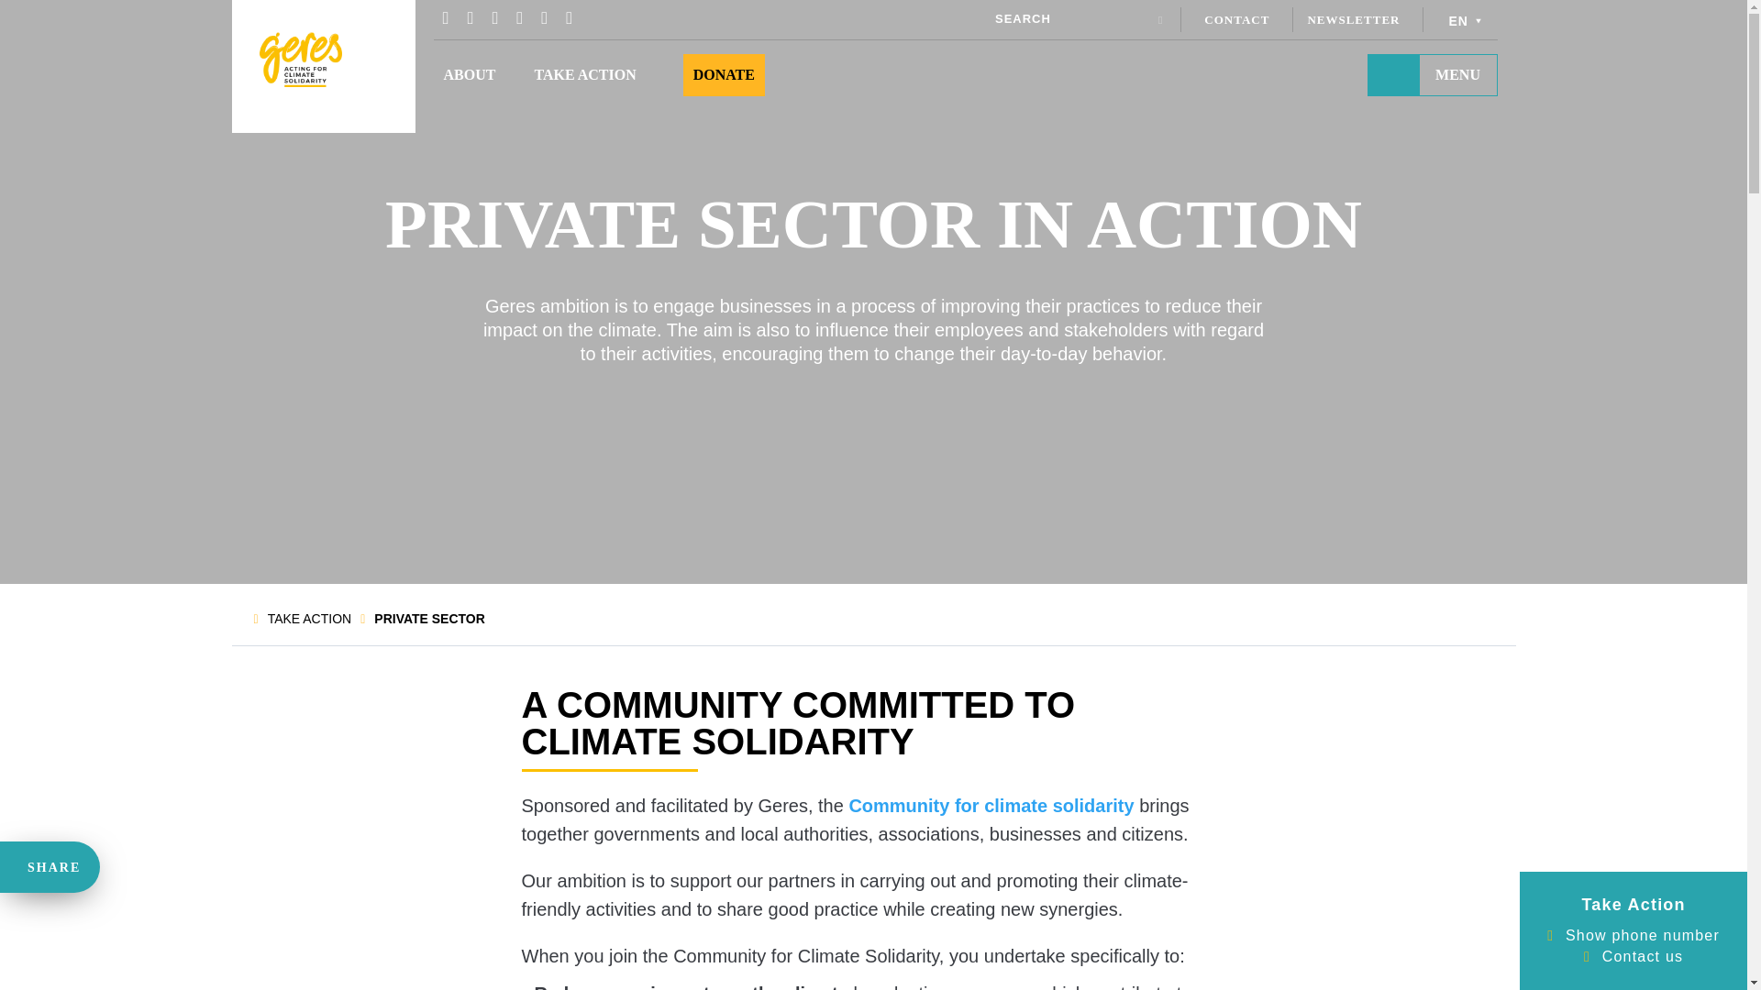 The height and width of the screenshot is (990, 1761). What do you see at coordinates (237, 618) in the screenshot?
I see `Go to Geres.` at bounding box center [237, 618].